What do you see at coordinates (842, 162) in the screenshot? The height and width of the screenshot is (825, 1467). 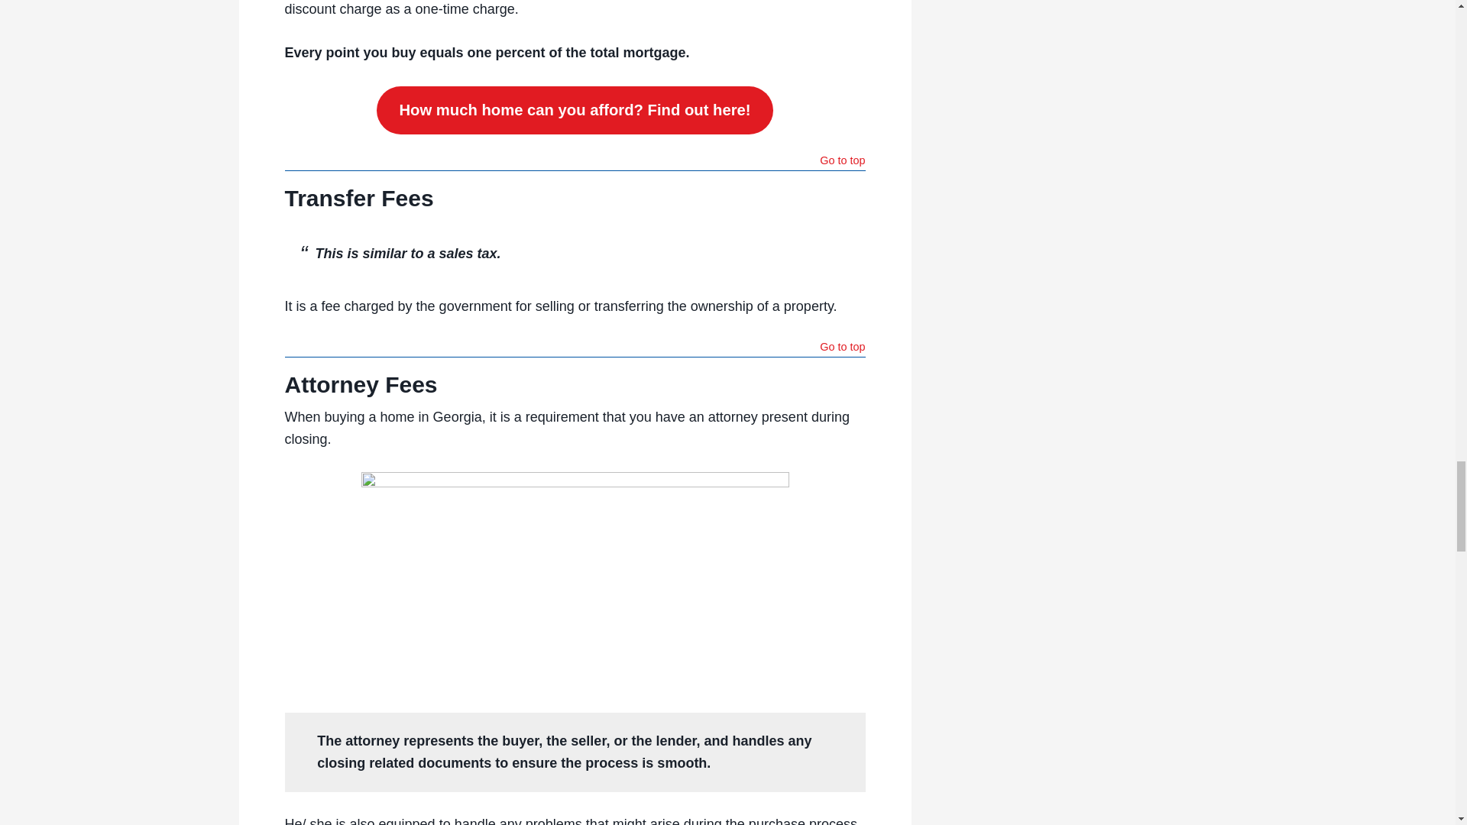 I see `Go to top` at bounding box center [842, 162].